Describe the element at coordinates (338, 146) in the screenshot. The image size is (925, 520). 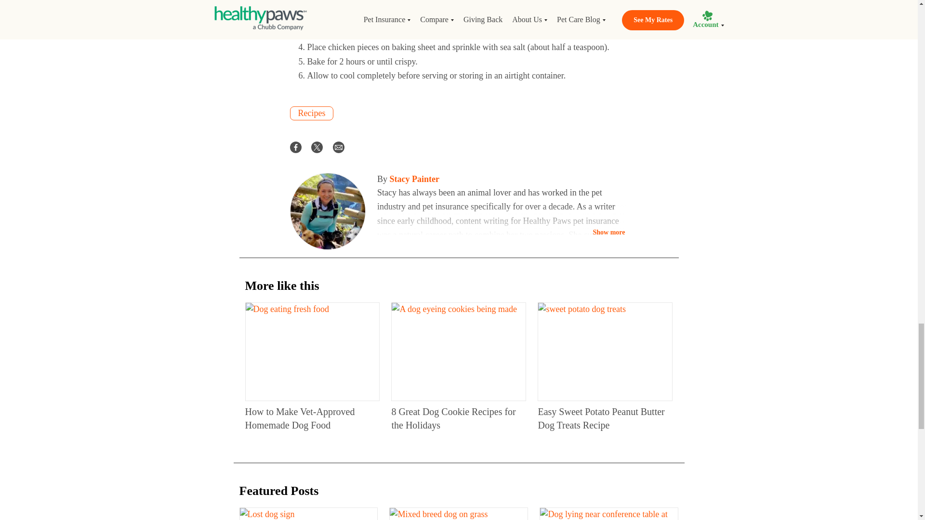
I see `Share Post over Email` at that location.